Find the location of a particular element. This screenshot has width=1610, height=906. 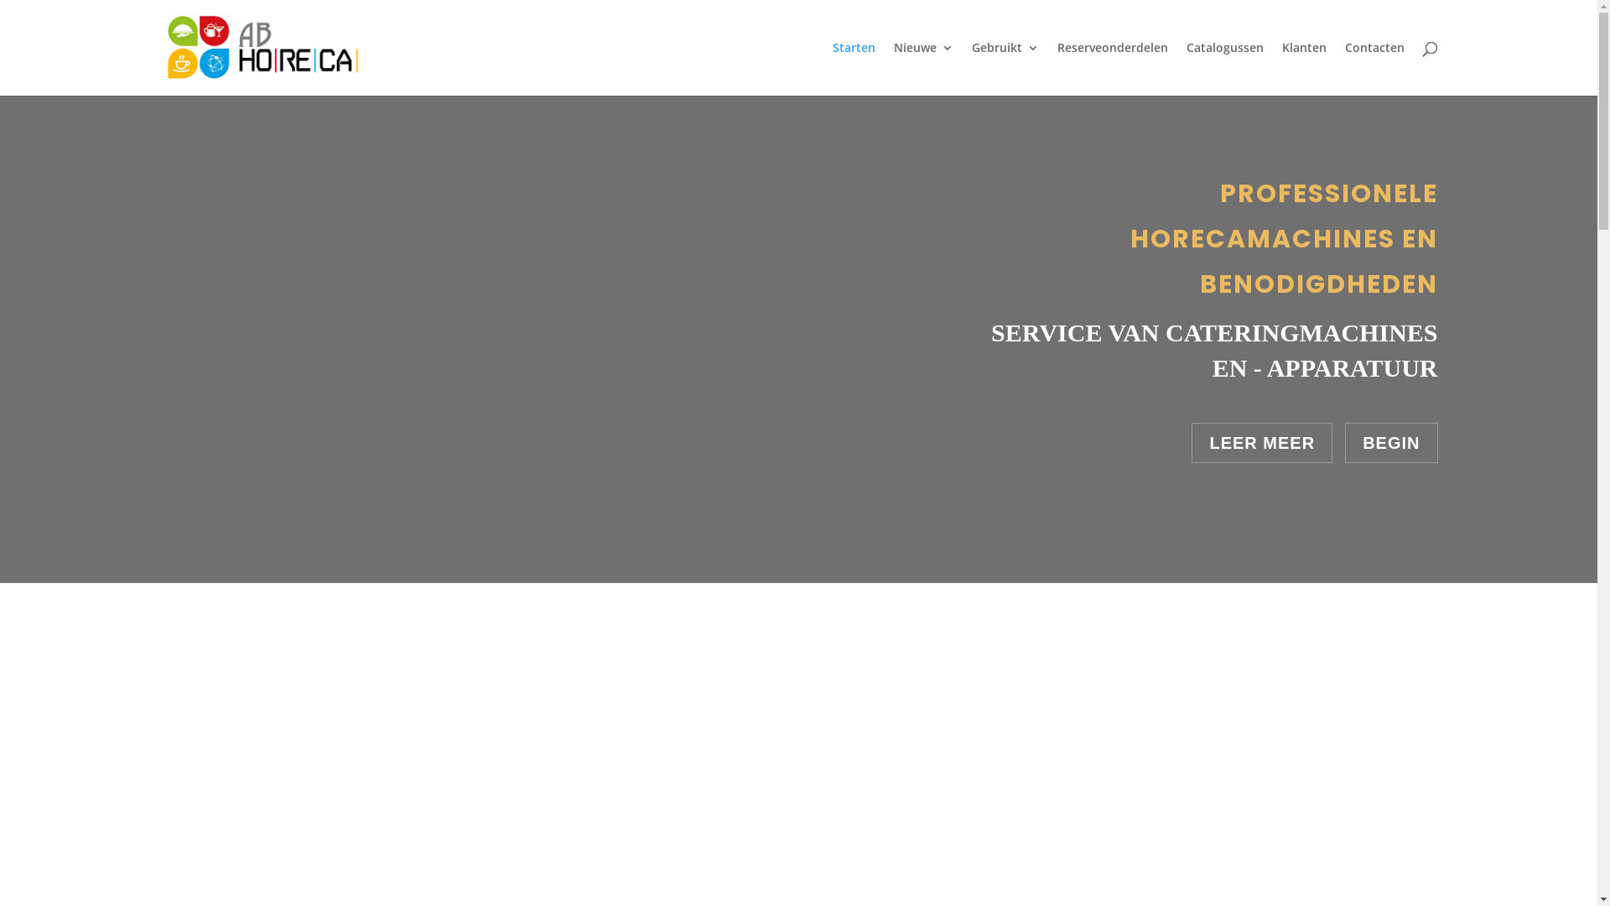

LEER MEER is located at coordinates (1262, 443).